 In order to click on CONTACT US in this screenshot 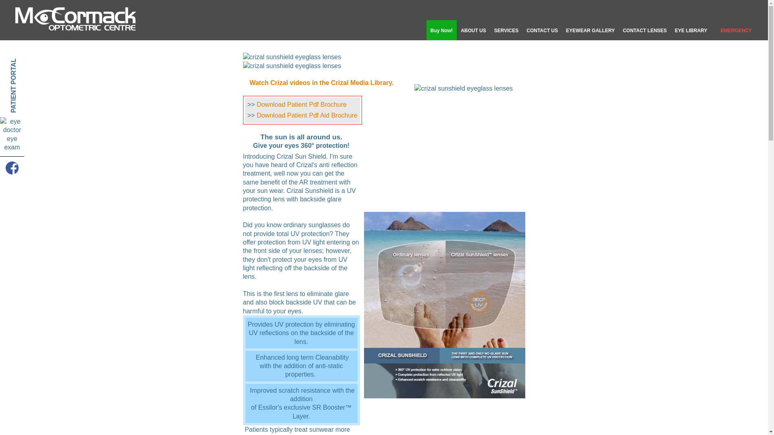, I will do `click(542, 30)`.